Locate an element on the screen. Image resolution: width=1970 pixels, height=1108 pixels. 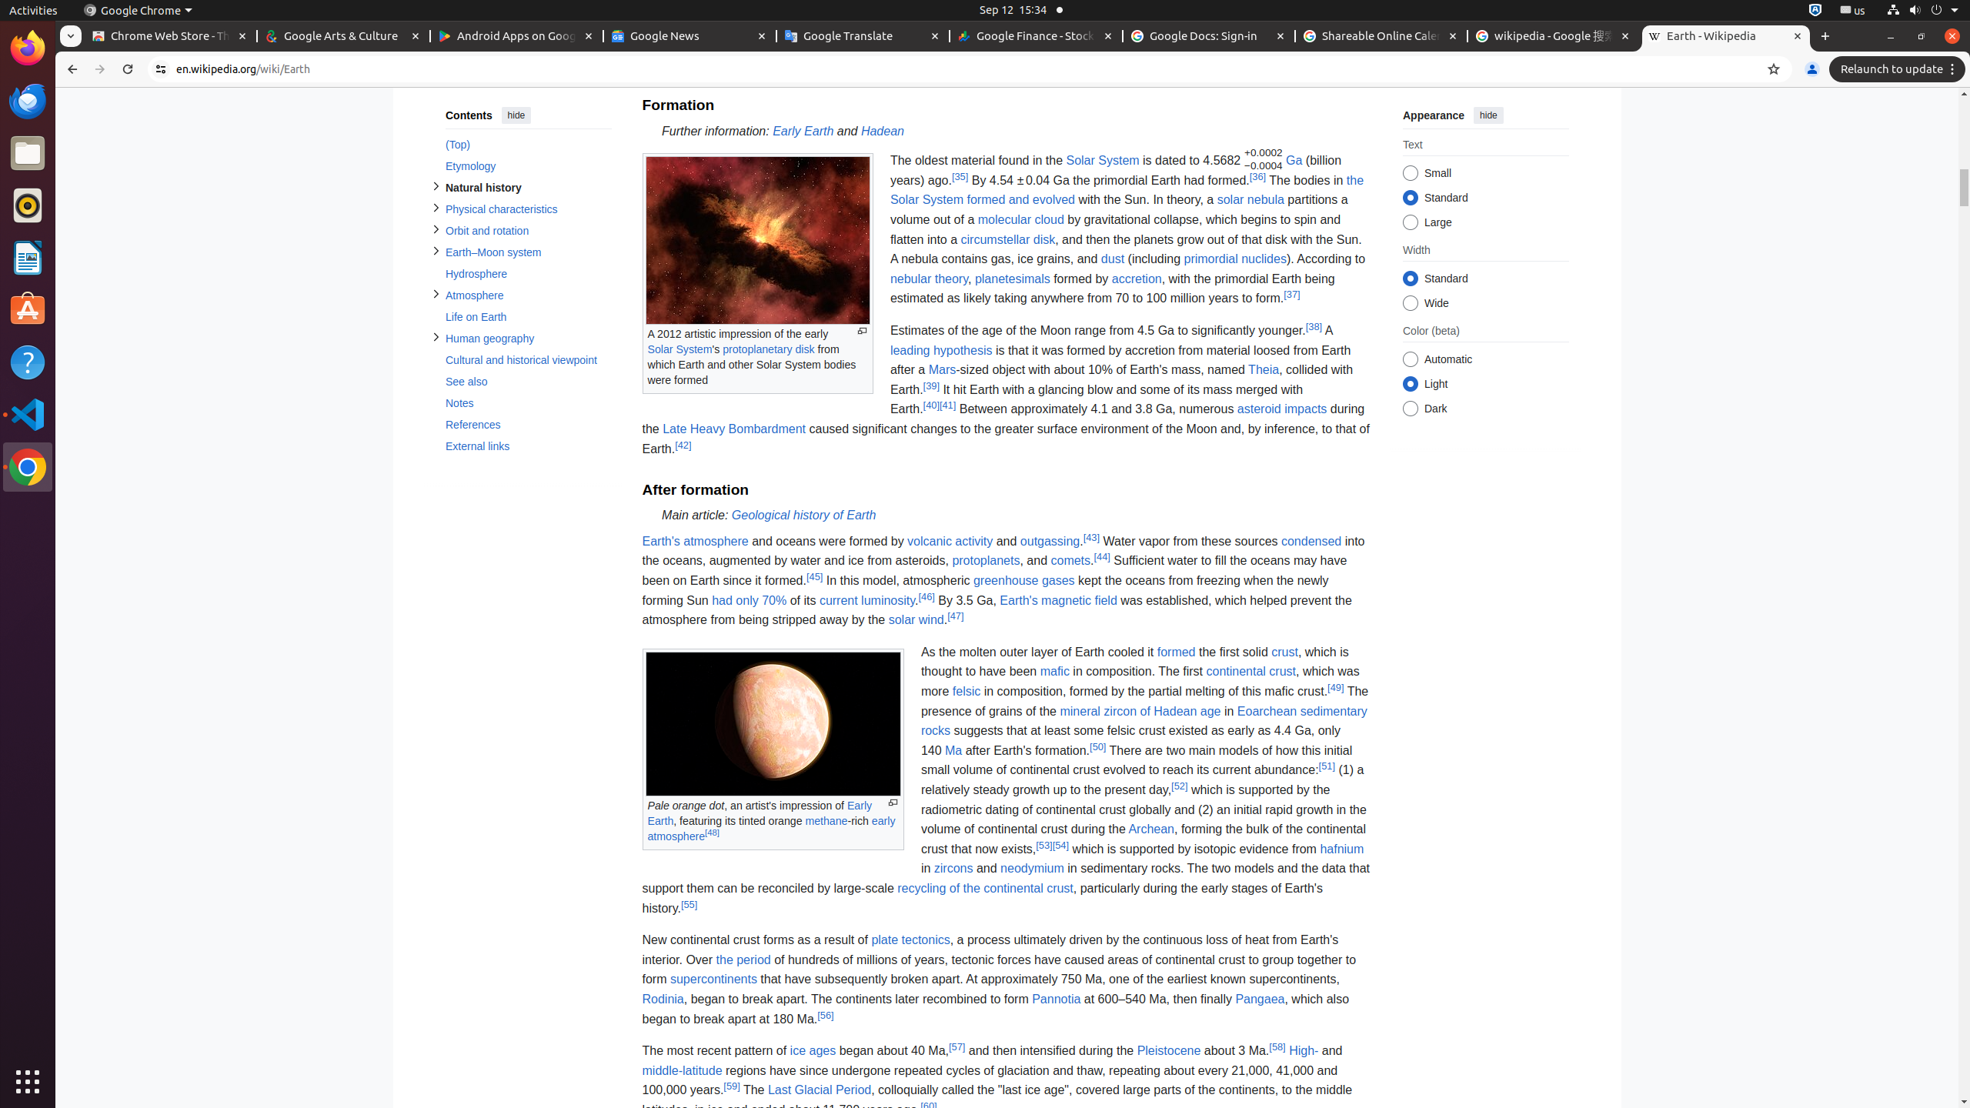
Human geography is located at coordinates (528, 339).